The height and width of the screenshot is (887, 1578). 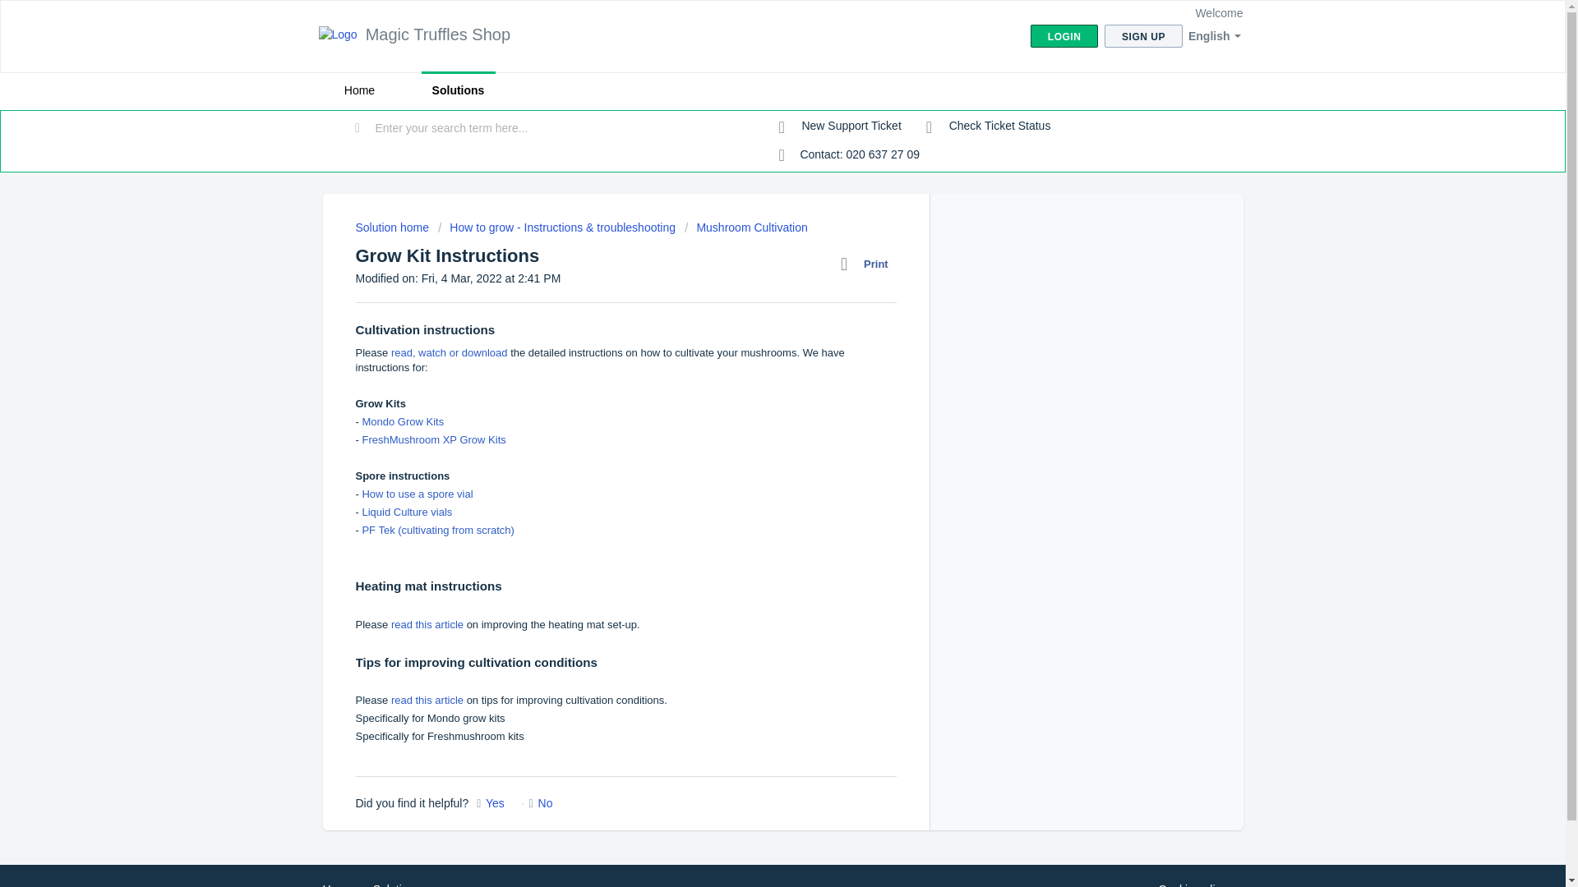 What do you see at coordinates (1192, 884) in the screenshot?
I see `Why we love Cookies` at bounding box center [1192, 884].